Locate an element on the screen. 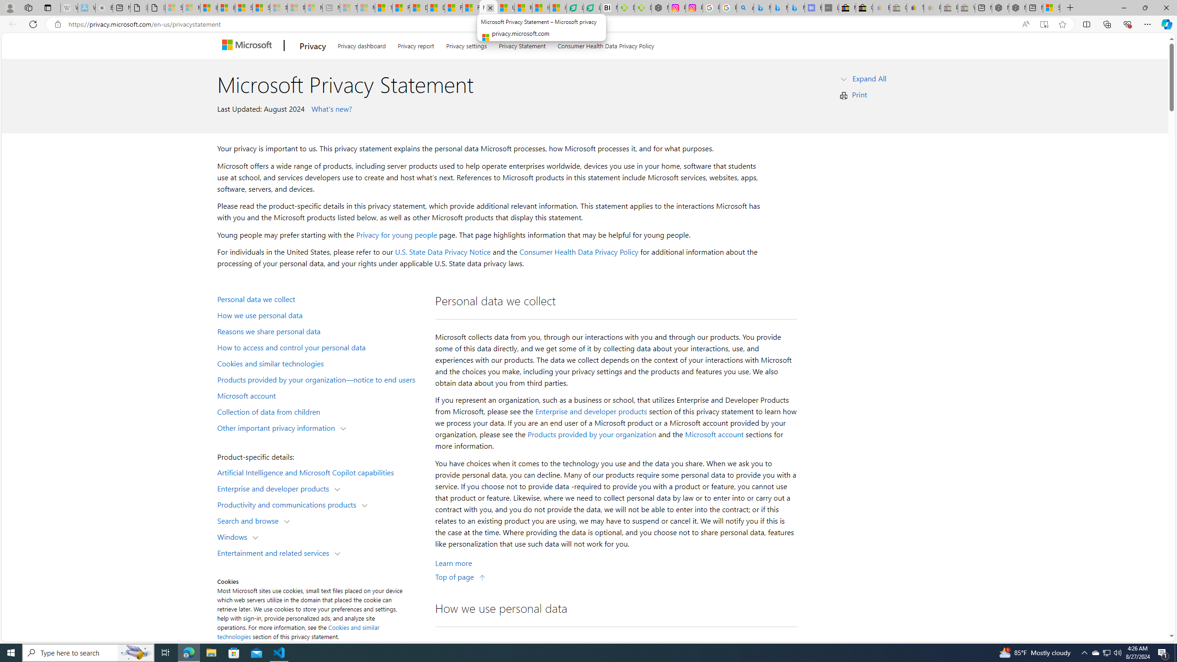 This screenshot has width=1177, height=662. Privacy settings is located at coordinates (466, 44).